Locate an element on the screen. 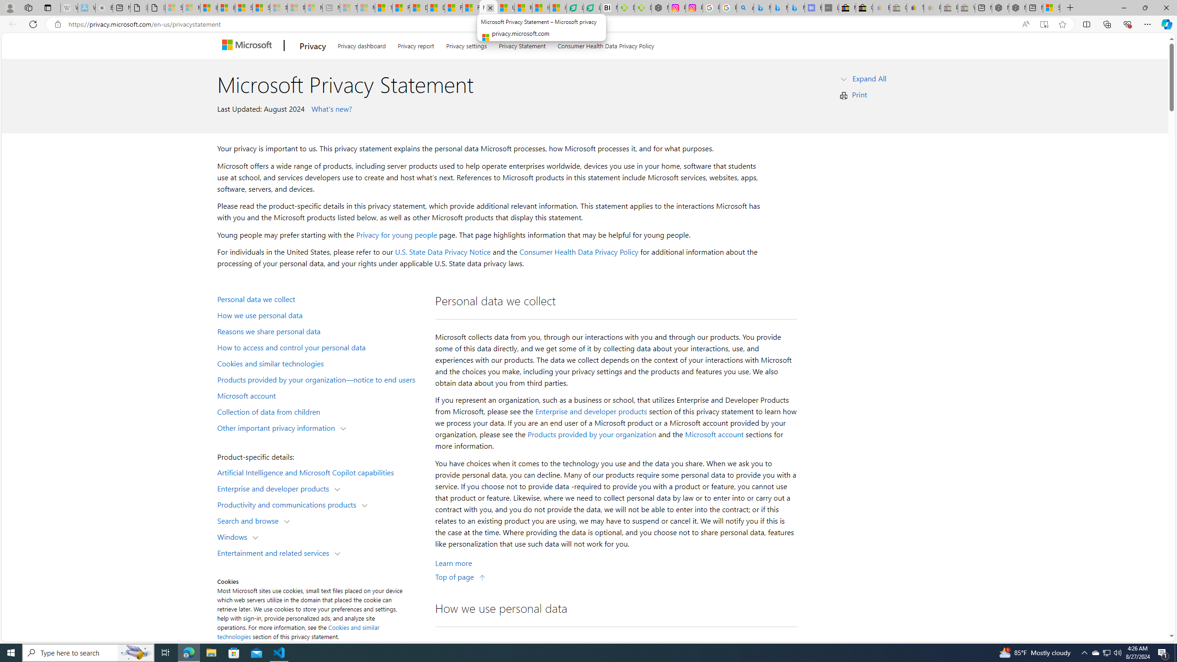 This screenshot has width=1177, height=662. Privacy settings is located at coordinates (466, 44).